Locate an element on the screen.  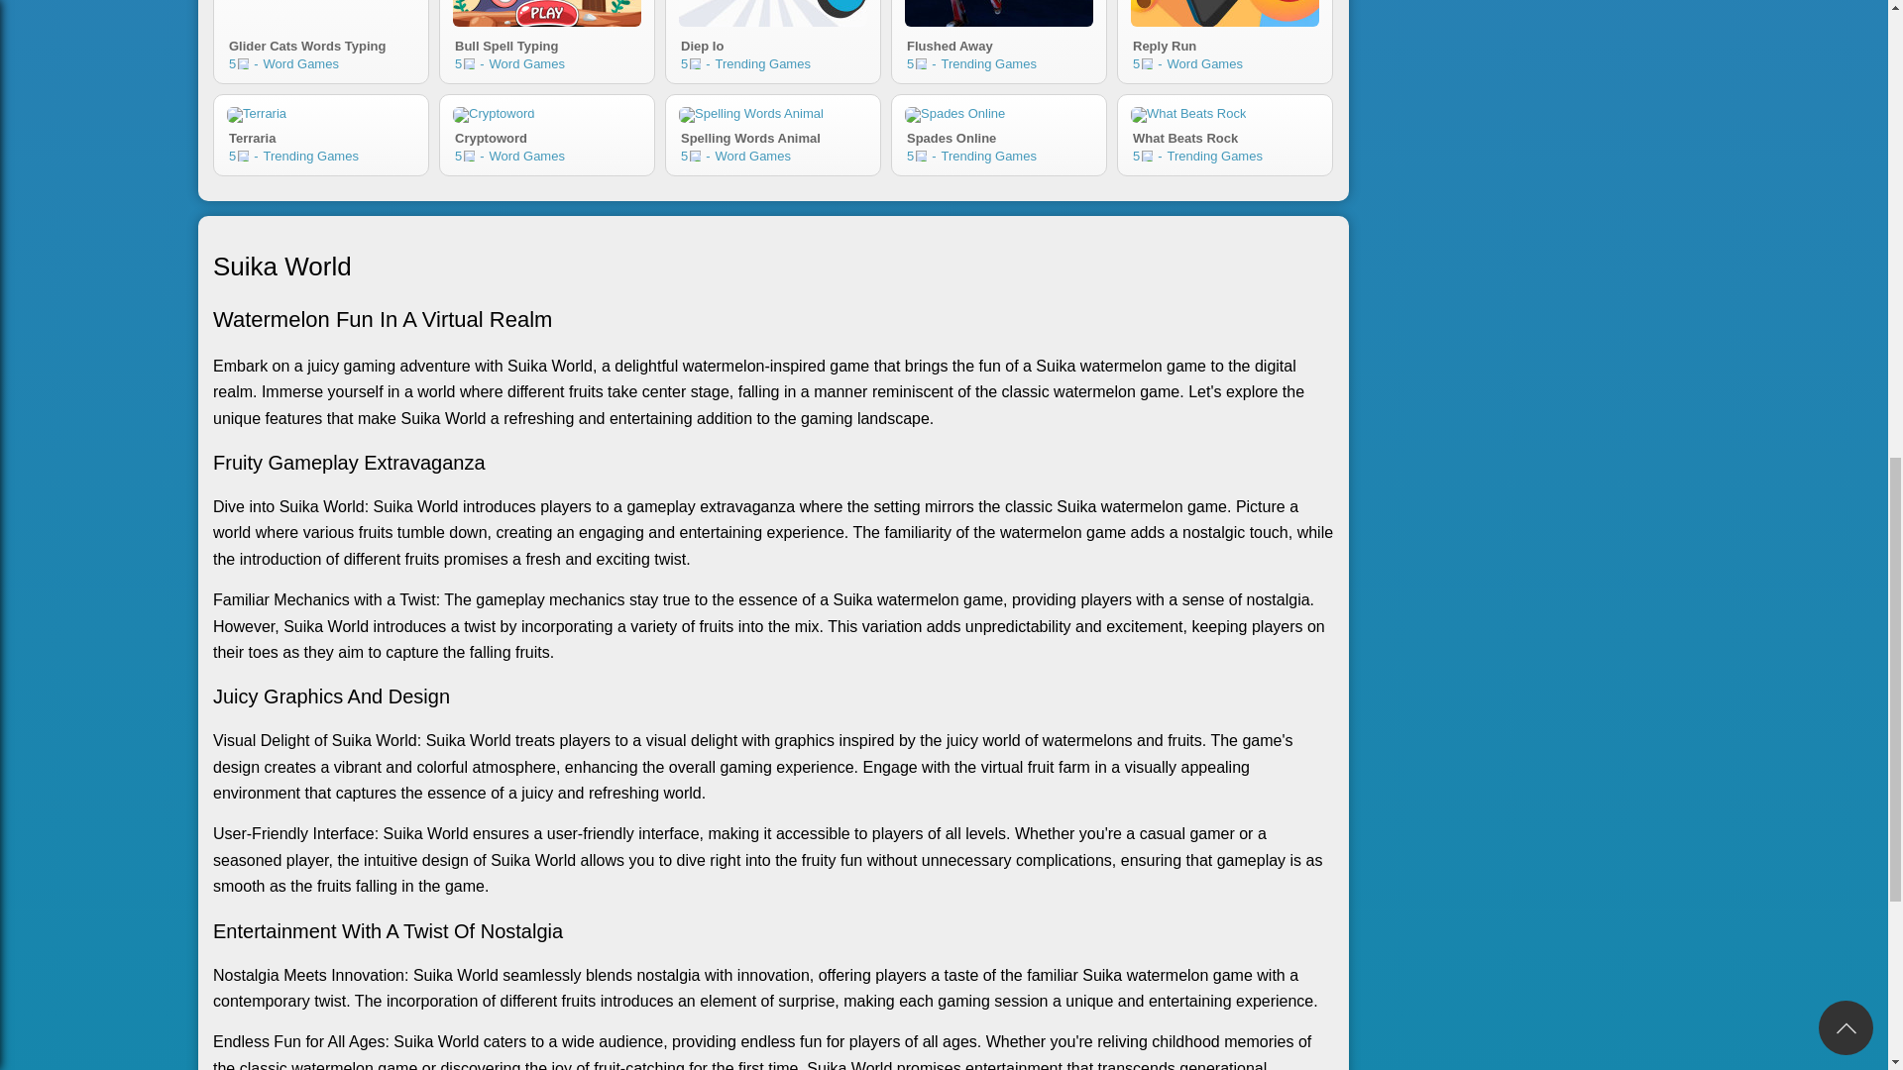
numrate is located at coordinates (244, 157).